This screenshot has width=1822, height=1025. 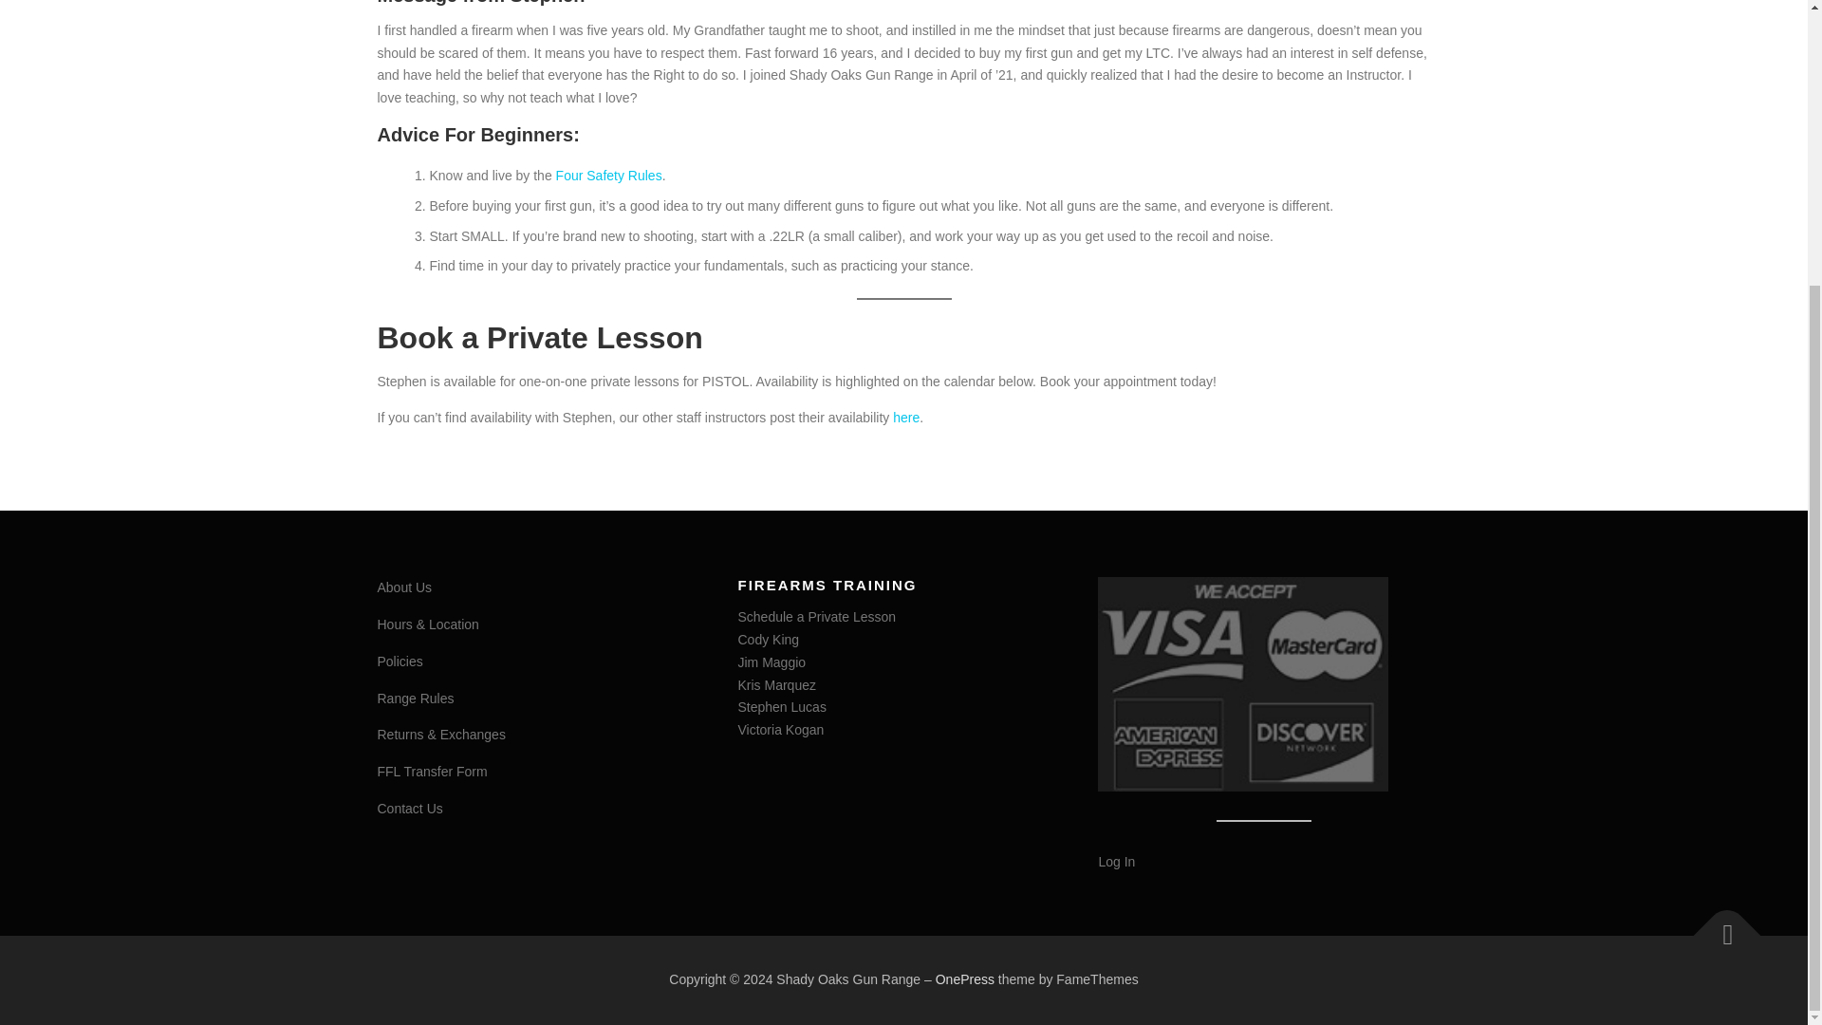 I want to click on Victoria Kogan, so click(x=780, y=729).